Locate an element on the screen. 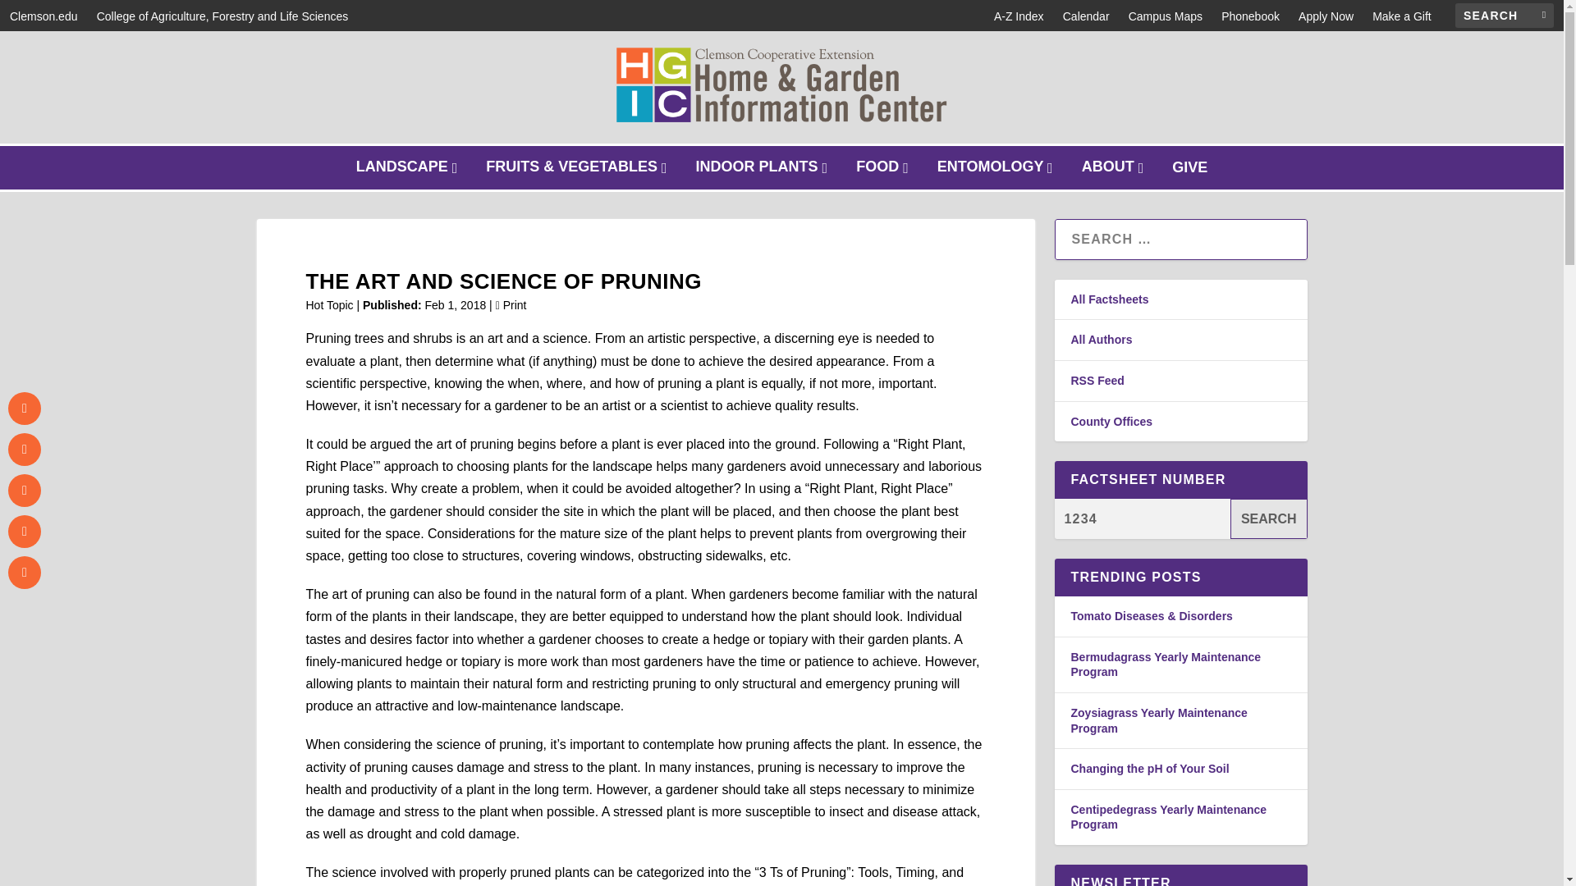  Clemson Admissions Apply Now is located at coordinates (1085, 16).